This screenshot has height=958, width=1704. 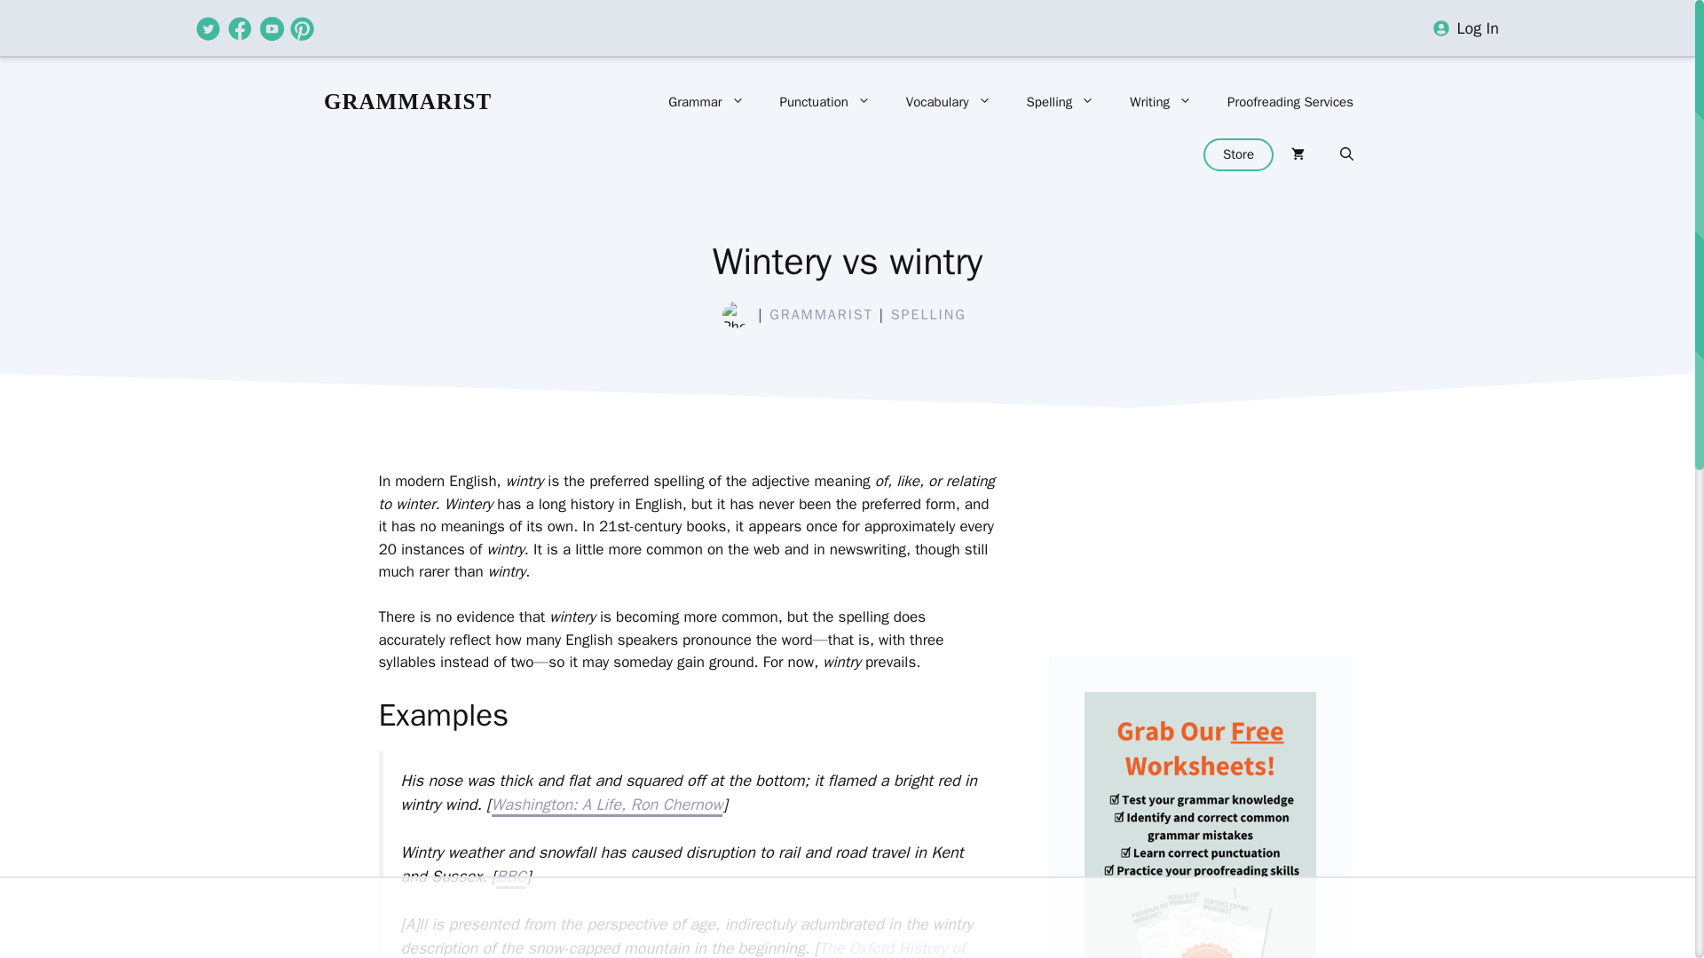 I want to click on Log In, so click(x=1478, y=28).